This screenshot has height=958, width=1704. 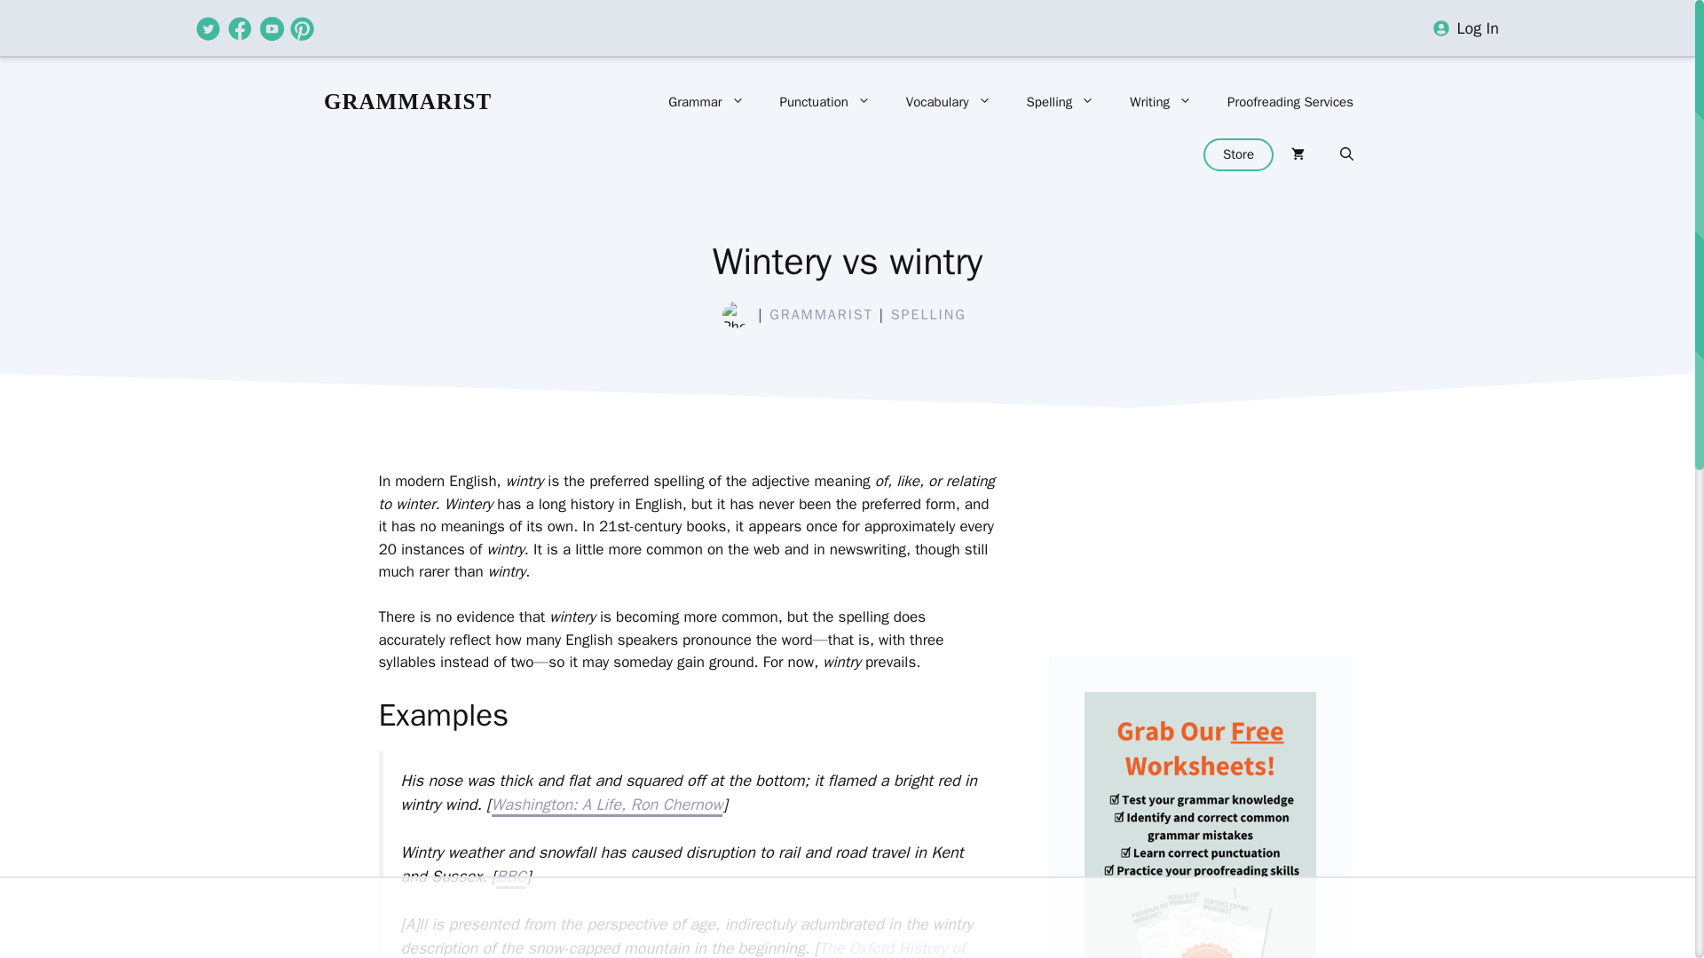 I want to click on Log In, so click(x=1478, y=28).